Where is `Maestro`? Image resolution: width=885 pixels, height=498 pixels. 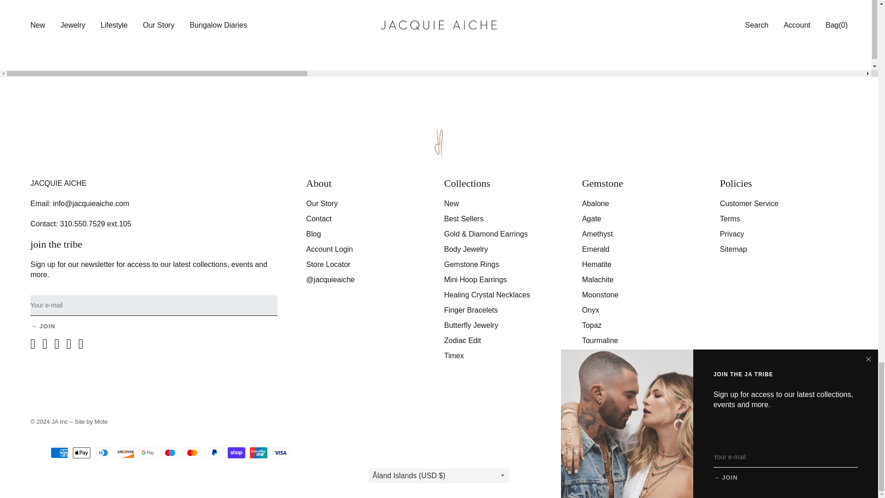
Maestro is located at coordinates (170, 452).